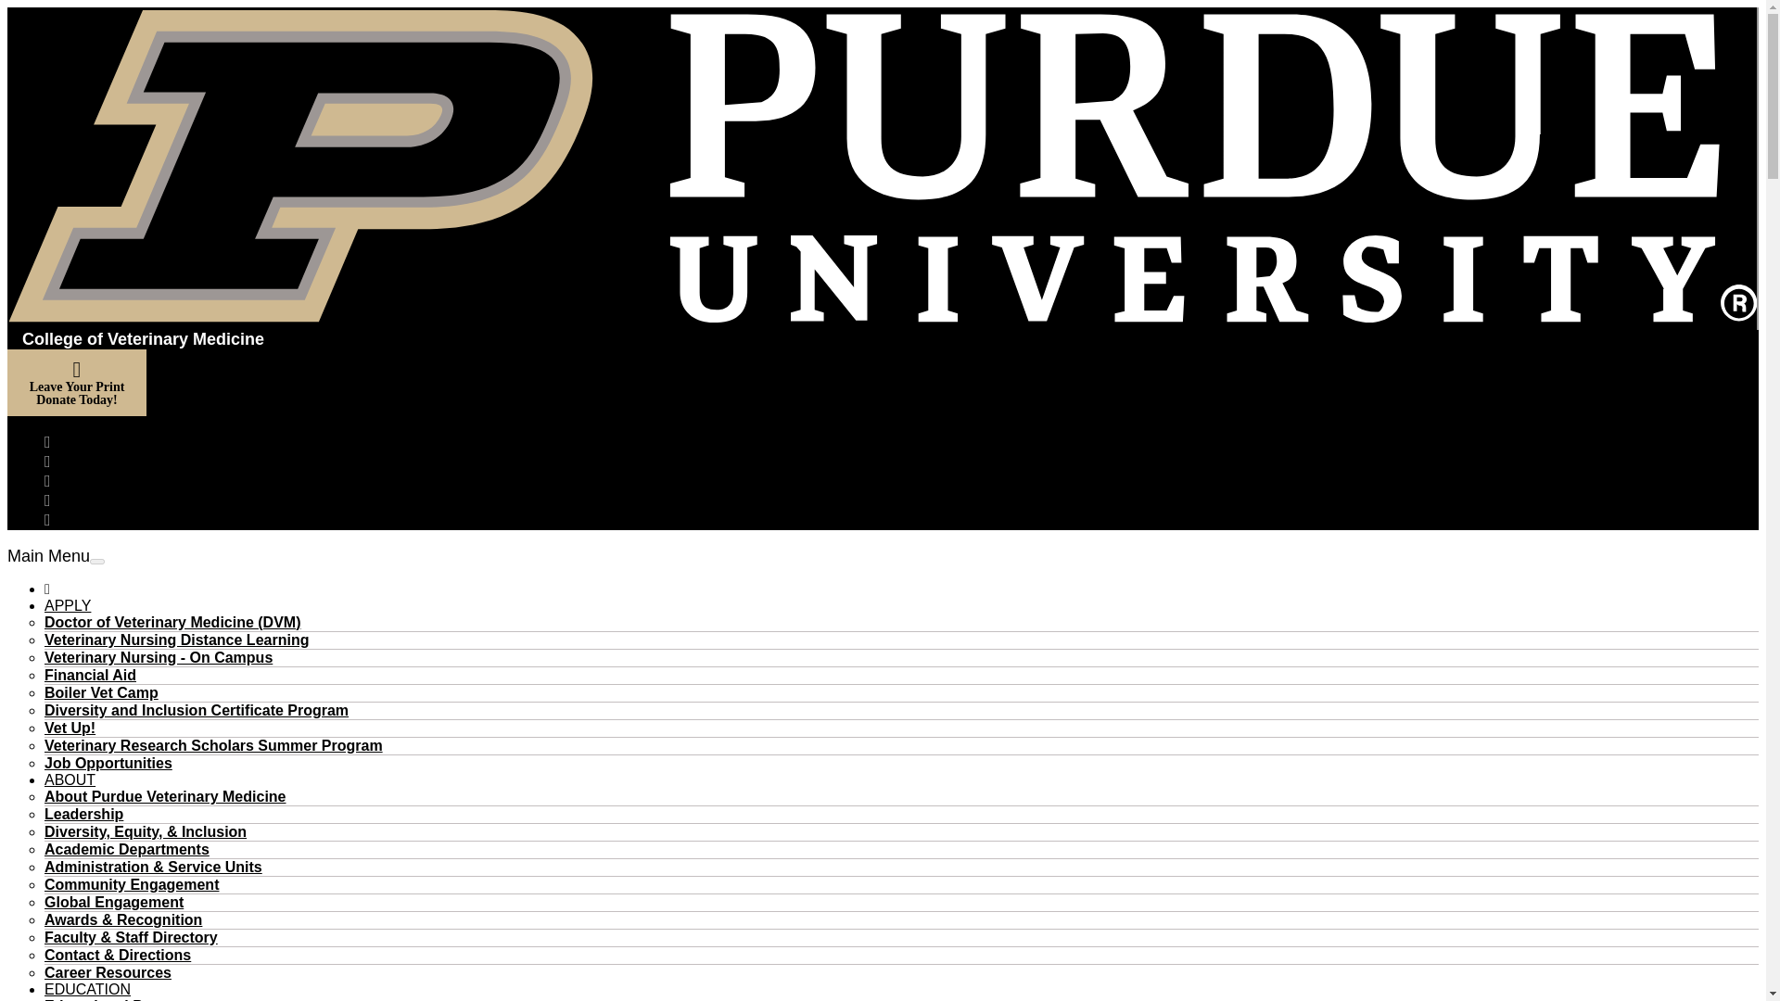 This screenshot has height=1001, width=1780. I want to click on Educational Programs, so click(123, 999).